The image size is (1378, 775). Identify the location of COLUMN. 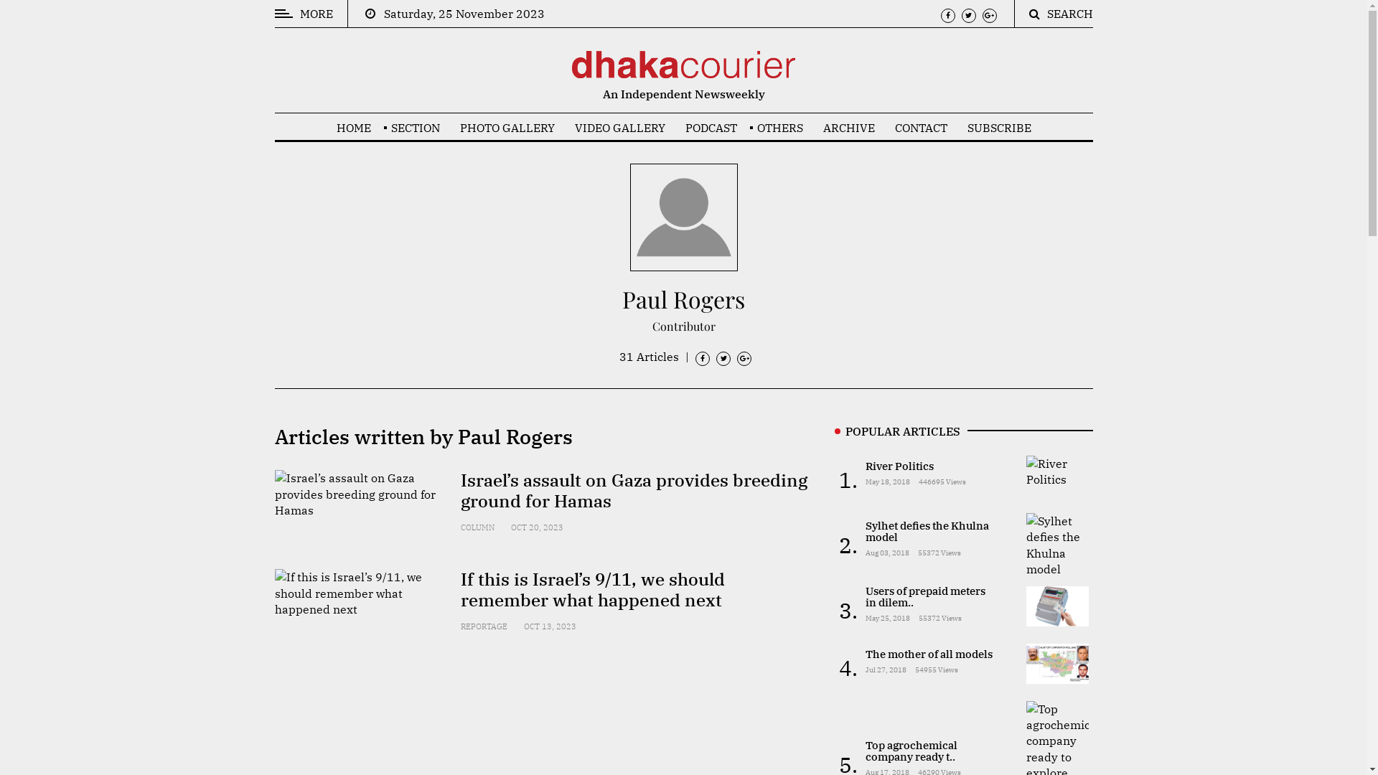
(478, 527).